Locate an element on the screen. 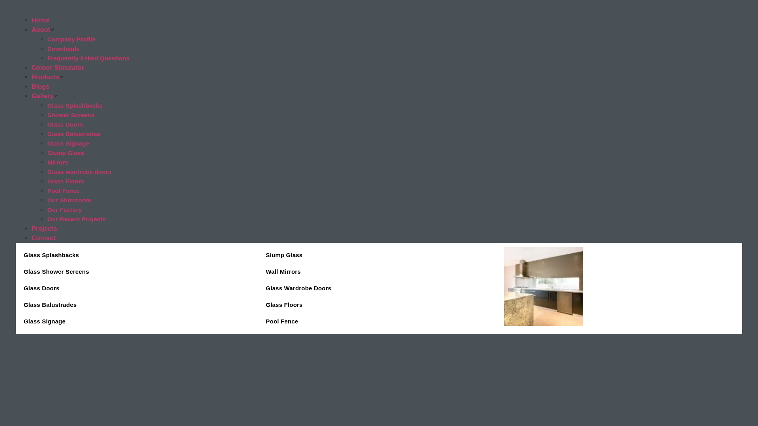 Image resolution: width=758 pixels, height=426 pixels. Glass Signage is located at coordinates (137, 321).